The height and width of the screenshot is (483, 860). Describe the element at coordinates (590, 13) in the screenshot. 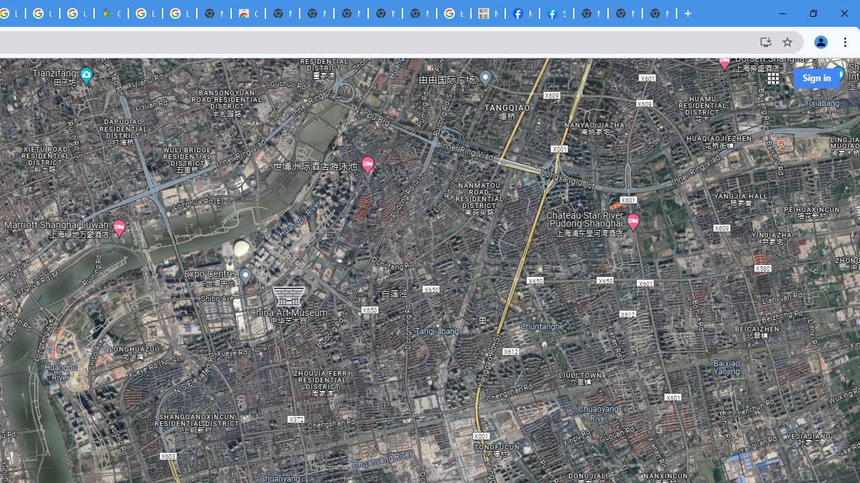

I see `New Tab` at that location.